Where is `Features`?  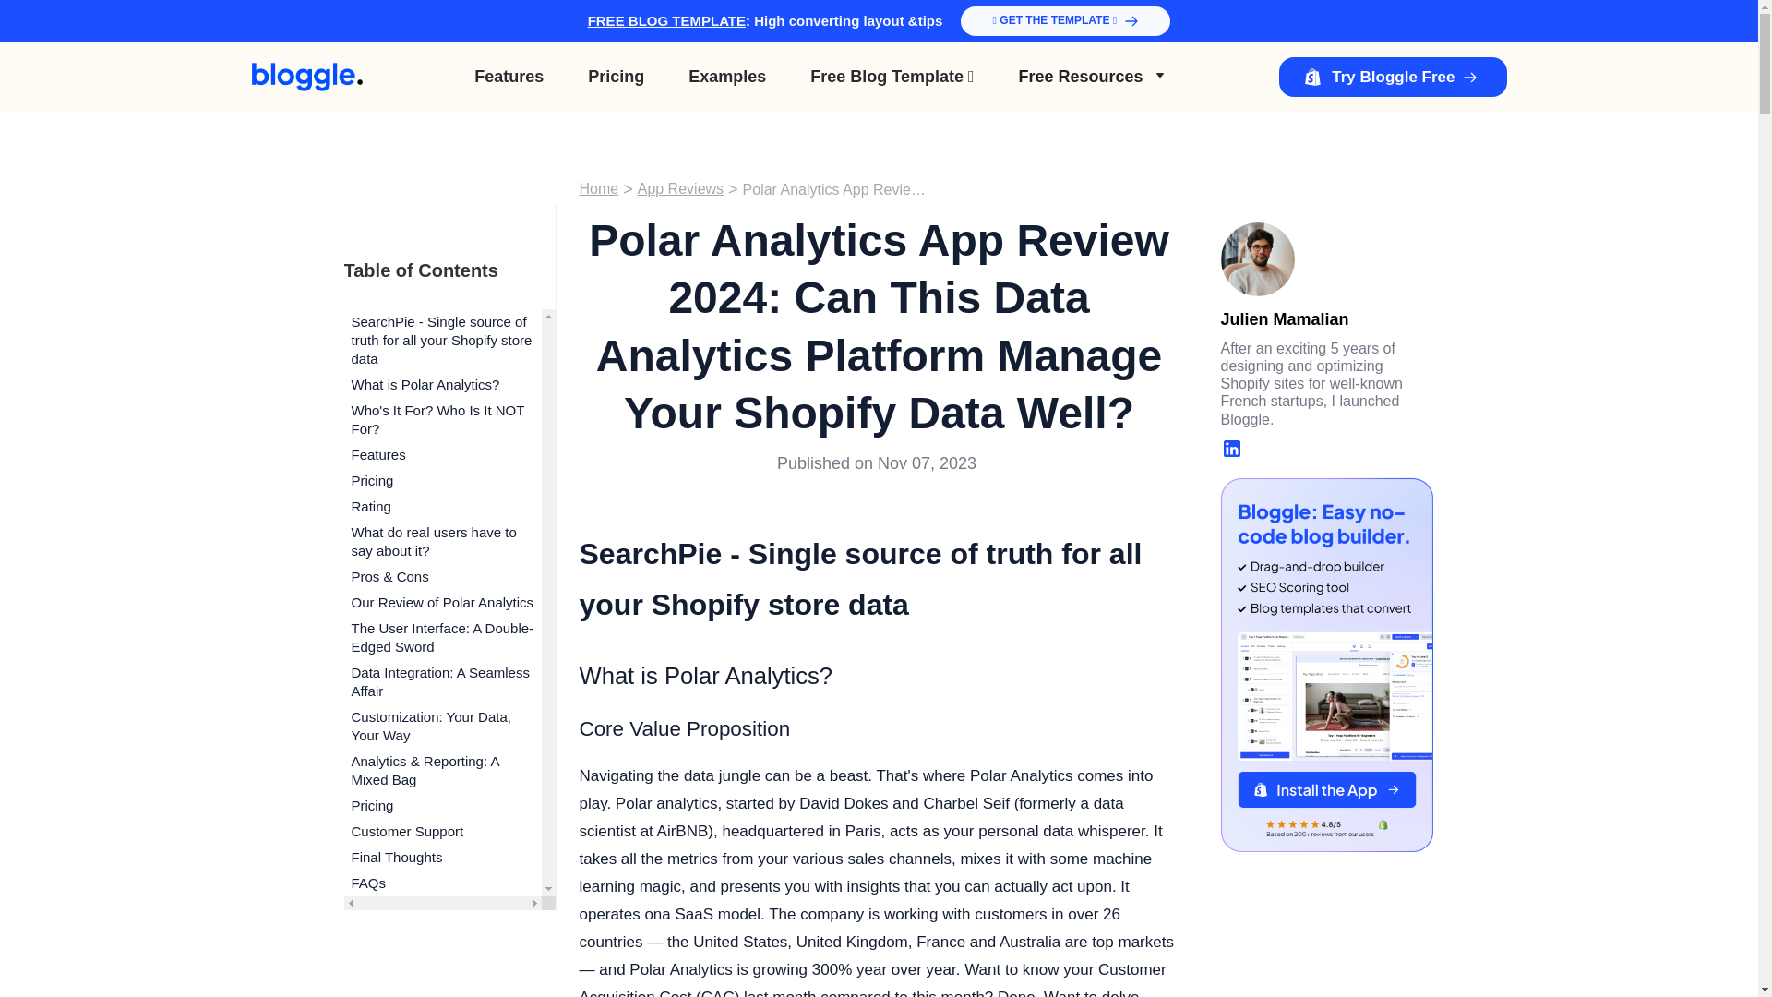
Features is located at coordinates (441, 454).